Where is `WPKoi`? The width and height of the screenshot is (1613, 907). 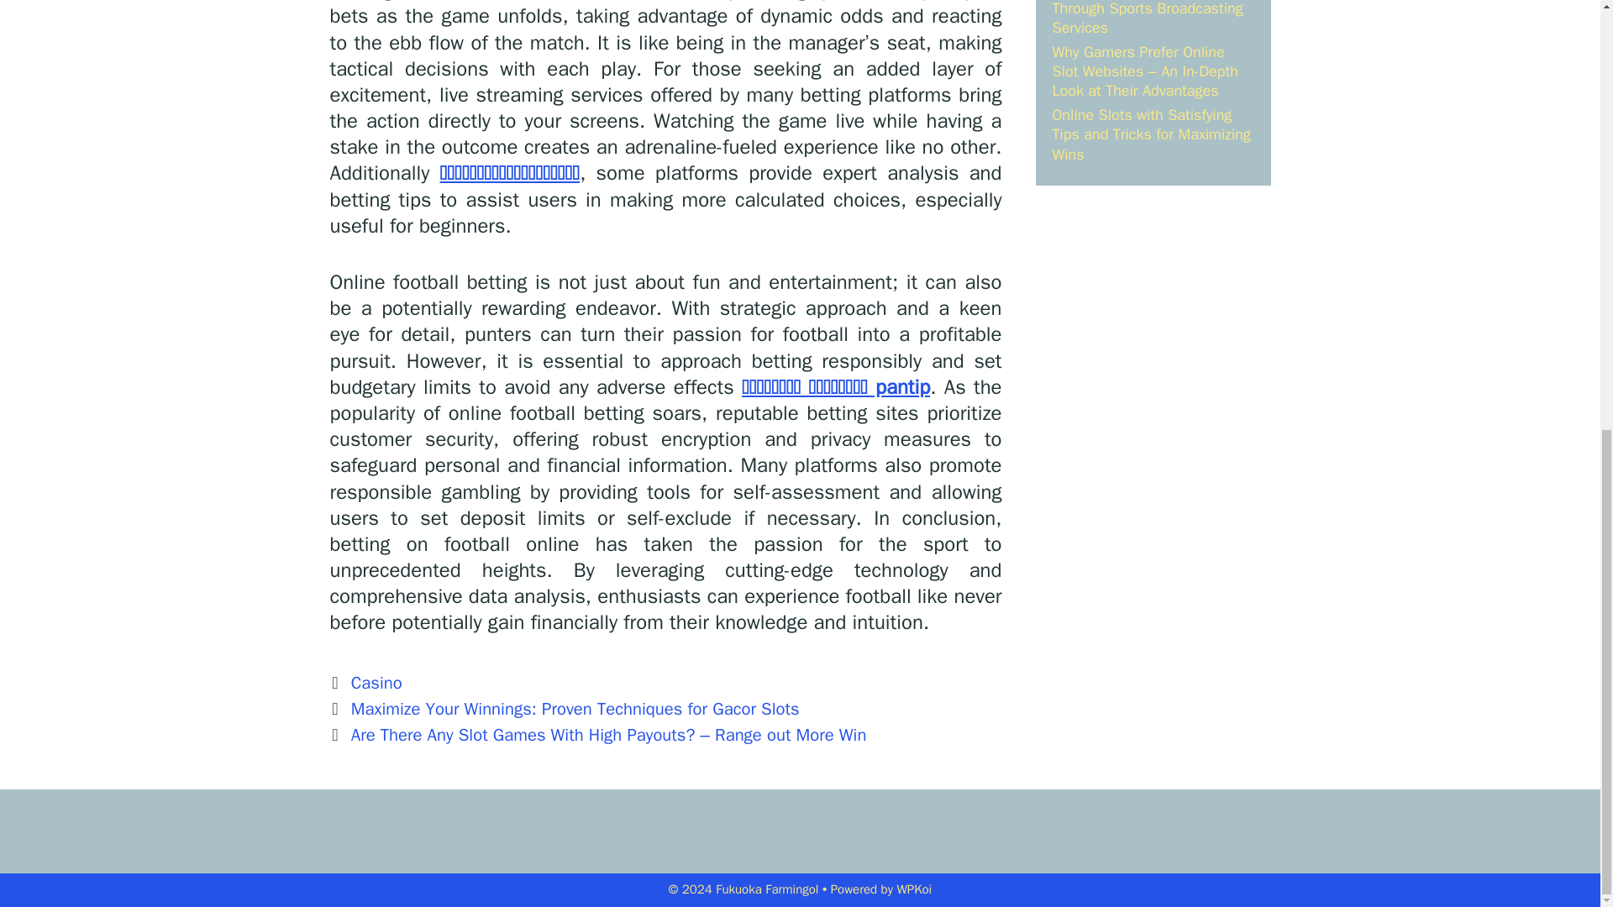 WPKoi is located at coordinates (914, 889).